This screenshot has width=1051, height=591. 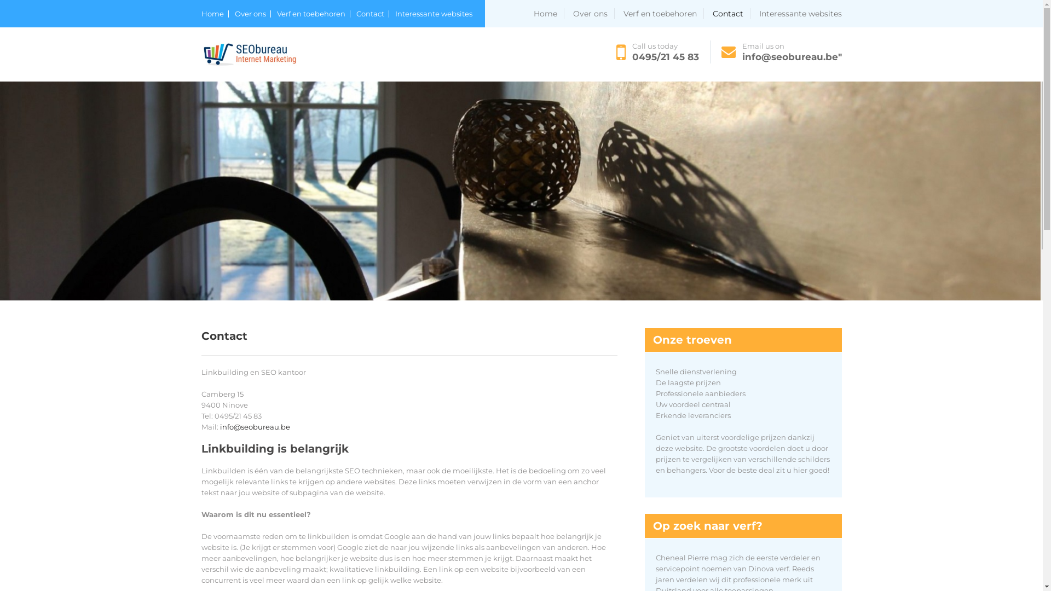 I want to click on Interessante websites, so click(x=800, y=14).